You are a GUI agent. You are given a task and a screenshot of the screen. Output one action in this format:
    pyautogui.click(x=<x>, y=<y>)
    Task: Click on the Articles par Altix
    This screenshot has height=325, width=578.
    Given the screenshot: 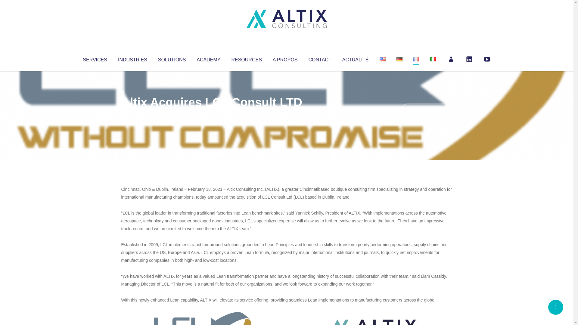 What is the action you would take?
    pyautogui.click(x=132, y=114)
    